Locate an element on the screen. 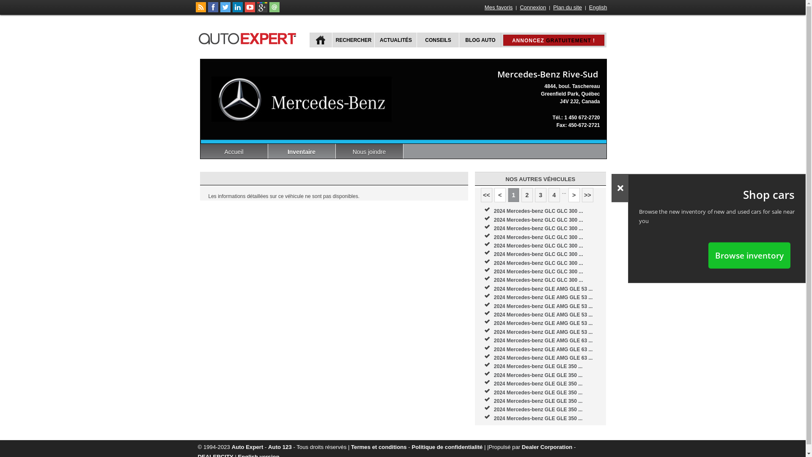 This screenshot has width=812, height=457. 2024 Mercedes-benz GLE AMG GLE 63 ... is located at coordinates (543, 341).